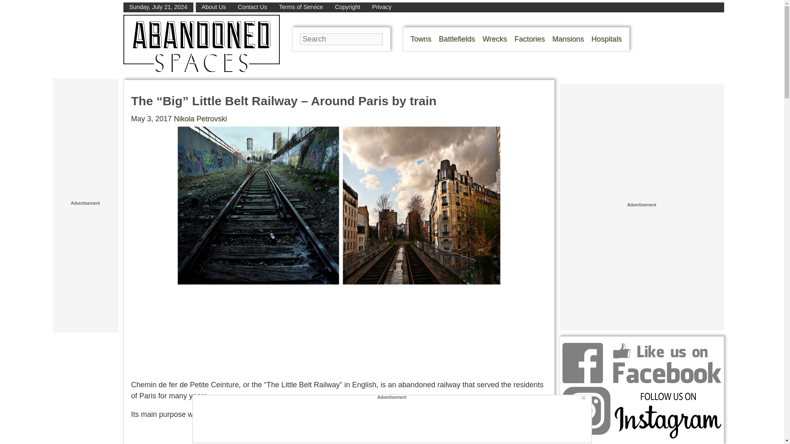  Describe the element at coordinates (606, 39) in the screenshot. I see `Hospitals` at that location.